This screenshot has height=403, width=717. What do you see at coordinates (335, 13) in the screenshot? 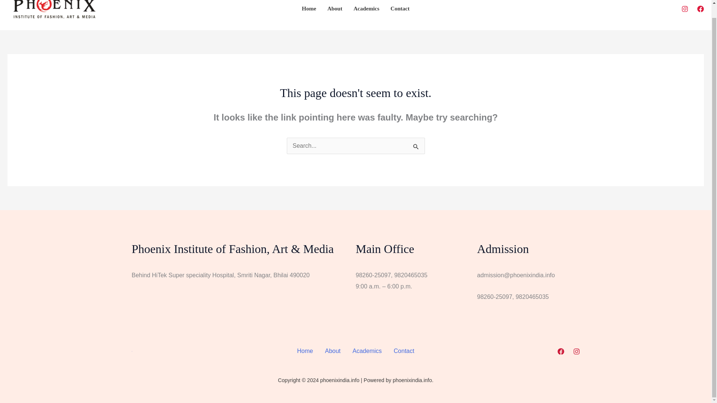
I see `About` at bounding box center [335, 13].